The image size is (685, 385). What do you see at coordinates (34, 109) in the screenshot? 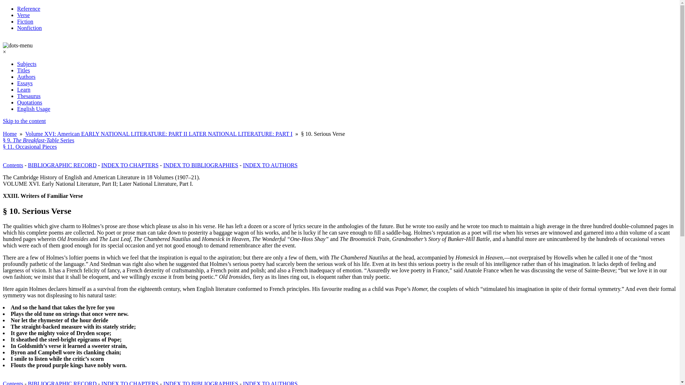
I see `English Usage` at bounding box center [34, 109].